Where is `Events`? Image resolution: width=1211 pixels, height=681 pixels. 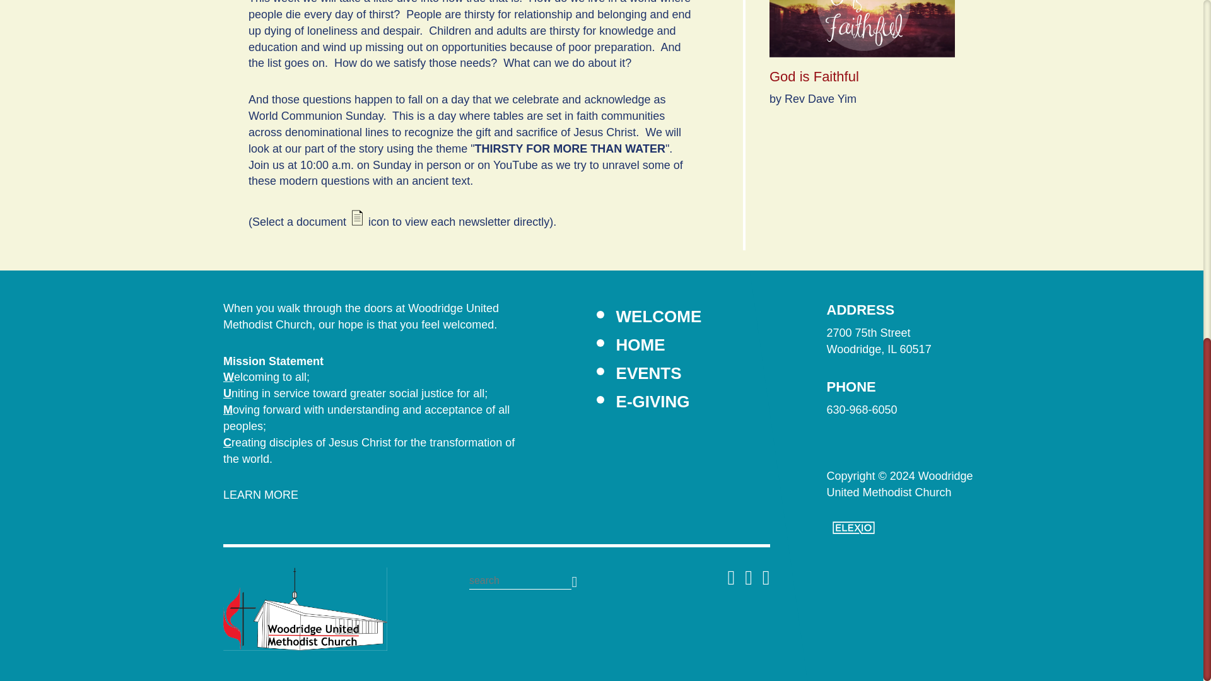
Events is located at coordinates (648, 373).